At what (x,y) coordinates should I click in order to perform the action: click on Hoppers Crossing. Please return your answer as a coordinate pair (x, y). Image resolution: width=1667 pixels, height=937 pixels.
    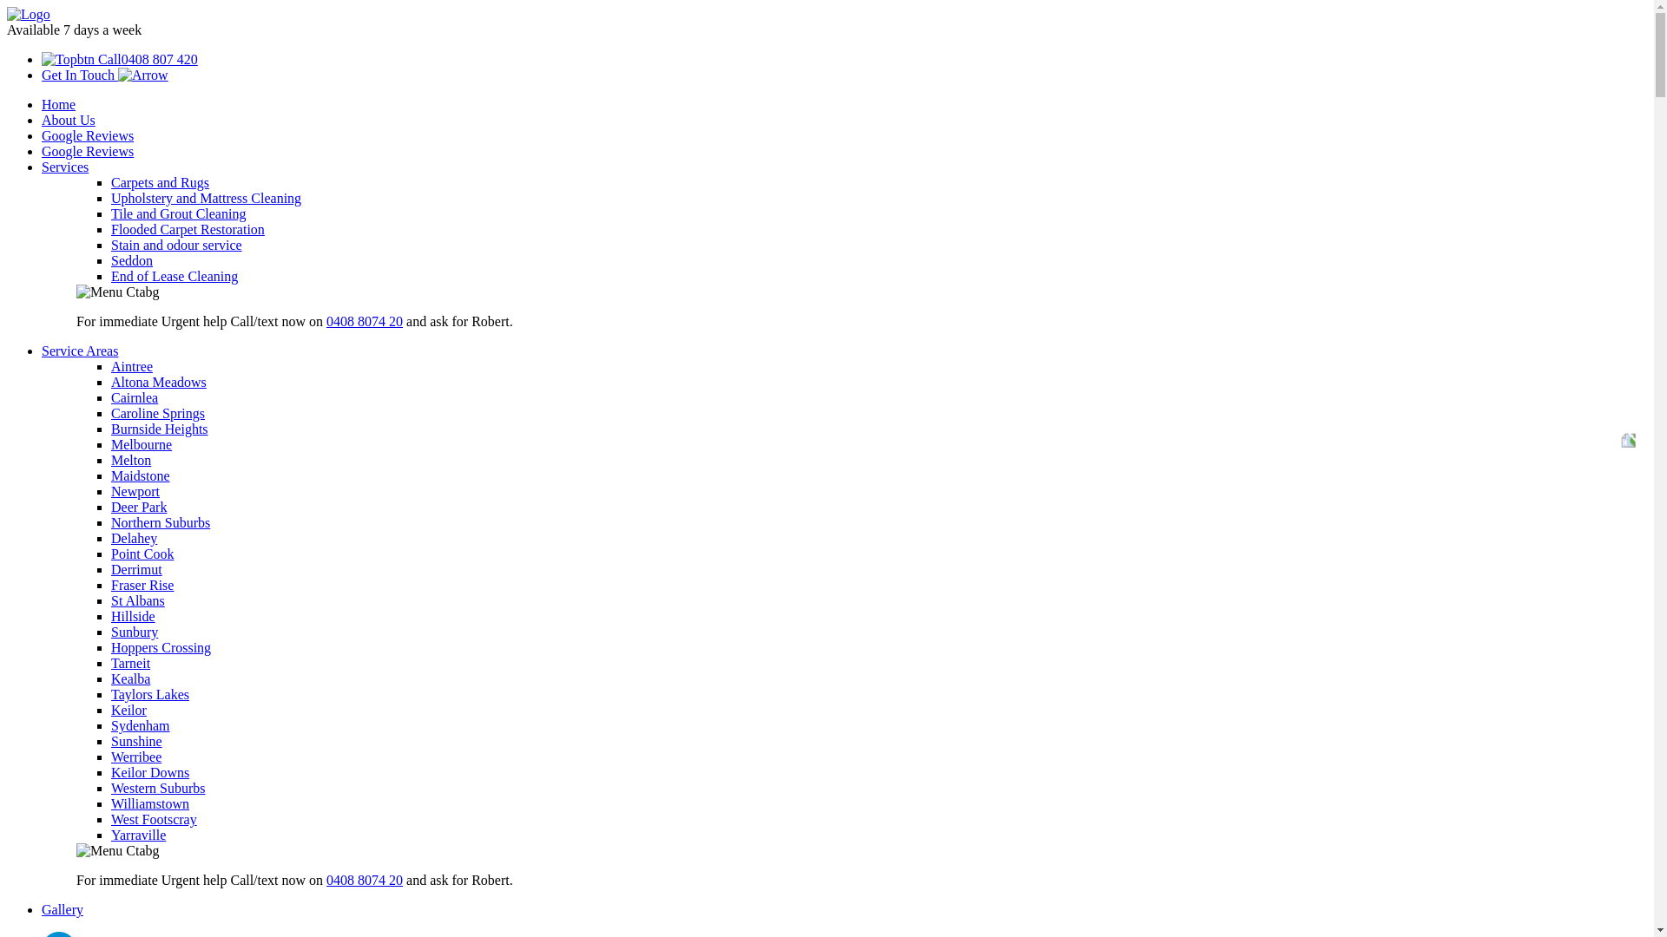
    Looking at the image, I should click on (161, 647).